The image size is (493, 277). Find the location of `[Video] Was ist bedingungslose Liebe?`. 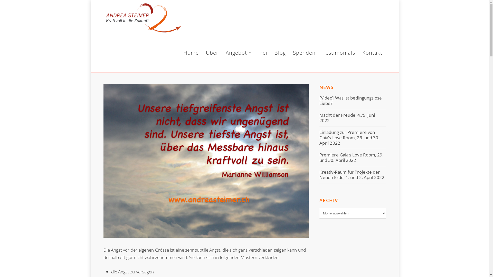

[Video] Was ist bedingungslose Liebe? is located at coordinates (351, 101).